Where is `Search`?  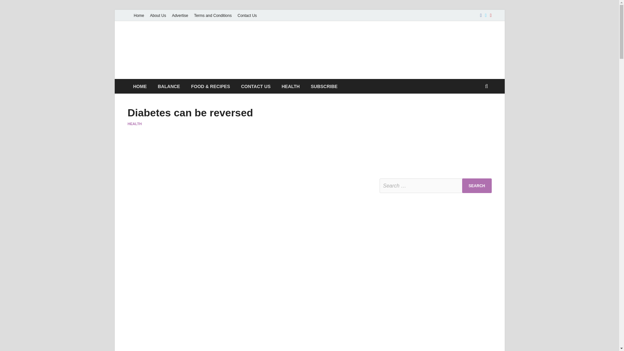 Search is located at coordinates (477, 186).